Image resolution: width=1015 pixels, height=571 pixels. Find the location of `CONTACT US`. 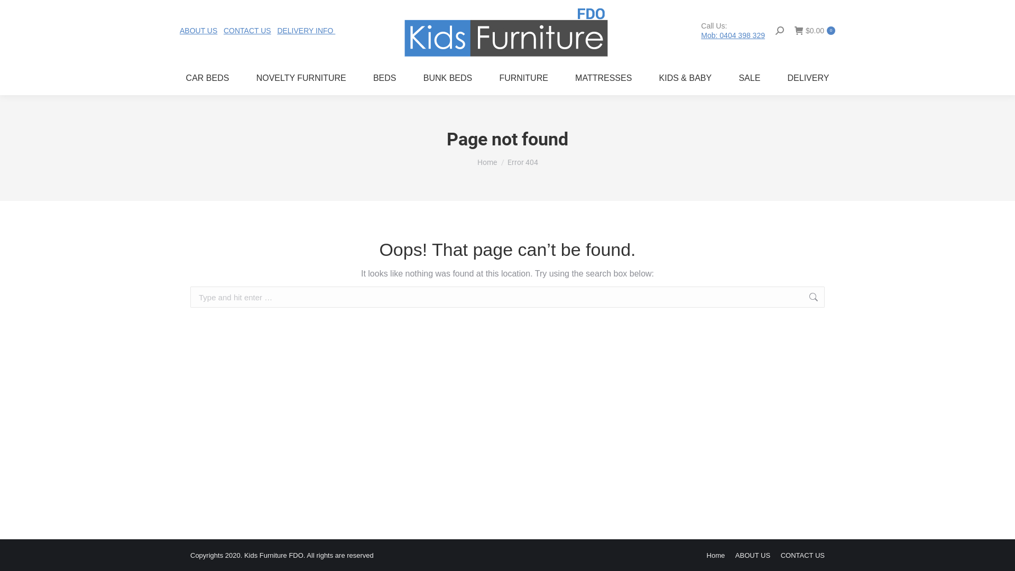

CONTACT US is located at coordinates (247, 31).